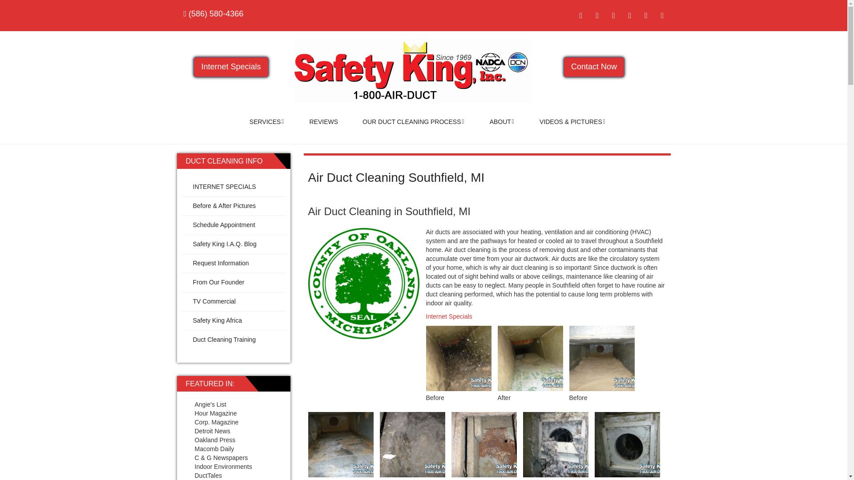 The width and height of the screenshot is (854, 480). Describe the element at coordinates (449, 316) in the screenshot. I see `Internet Specials` at that location.